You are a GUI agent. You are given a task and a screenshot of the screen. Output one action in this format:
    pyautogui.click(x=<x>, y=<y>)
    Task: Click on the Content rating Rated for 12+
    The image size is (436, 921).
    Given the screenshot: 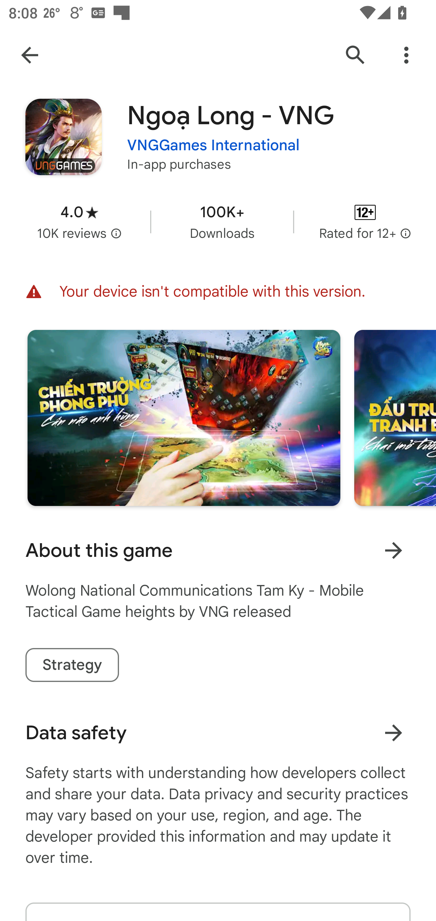 What is the action you would take?
    pyautogui.click(x=365, y=222)
    